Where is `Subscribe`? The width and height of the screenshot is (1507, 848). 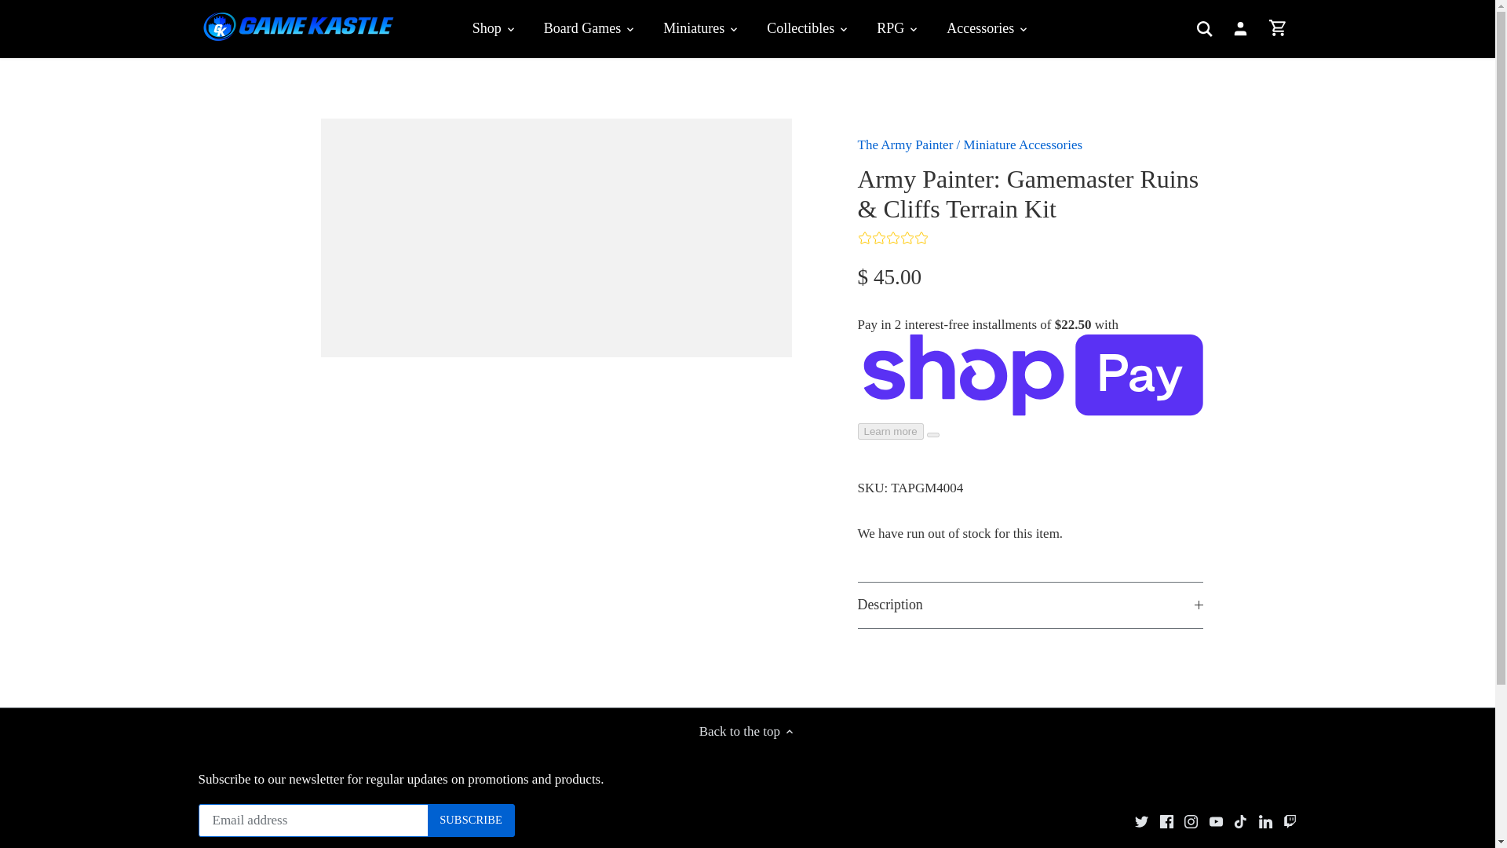
Subscribe is located at coordinates (471, 820).